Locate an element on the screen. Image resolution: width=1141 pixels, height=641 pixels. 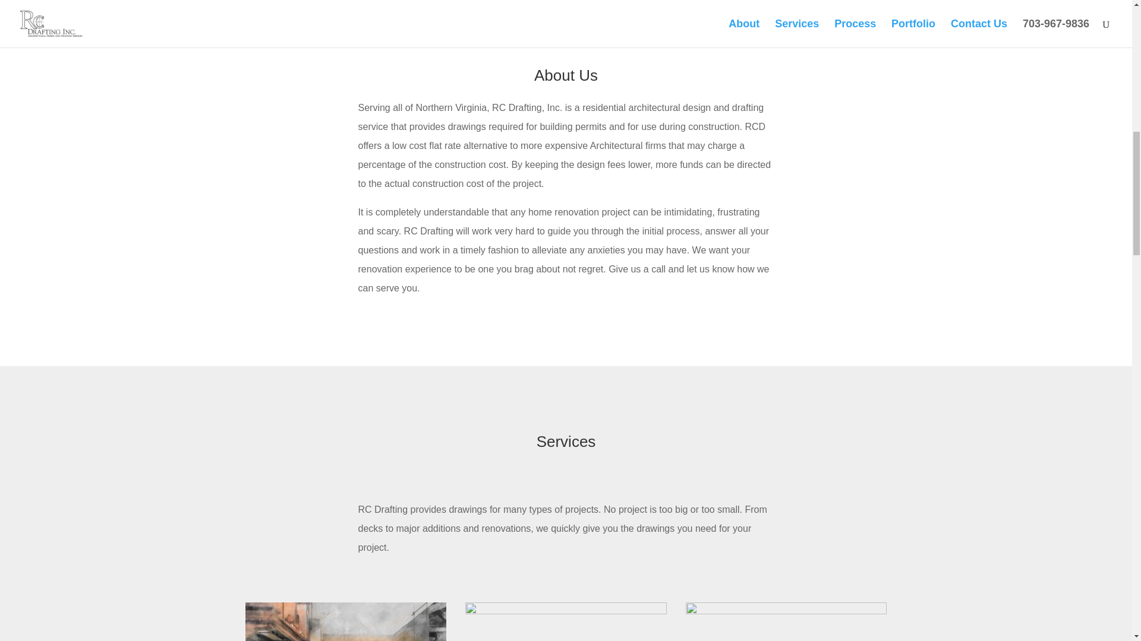
Primary Bedroom Suites is located at coordinates (566, 611).